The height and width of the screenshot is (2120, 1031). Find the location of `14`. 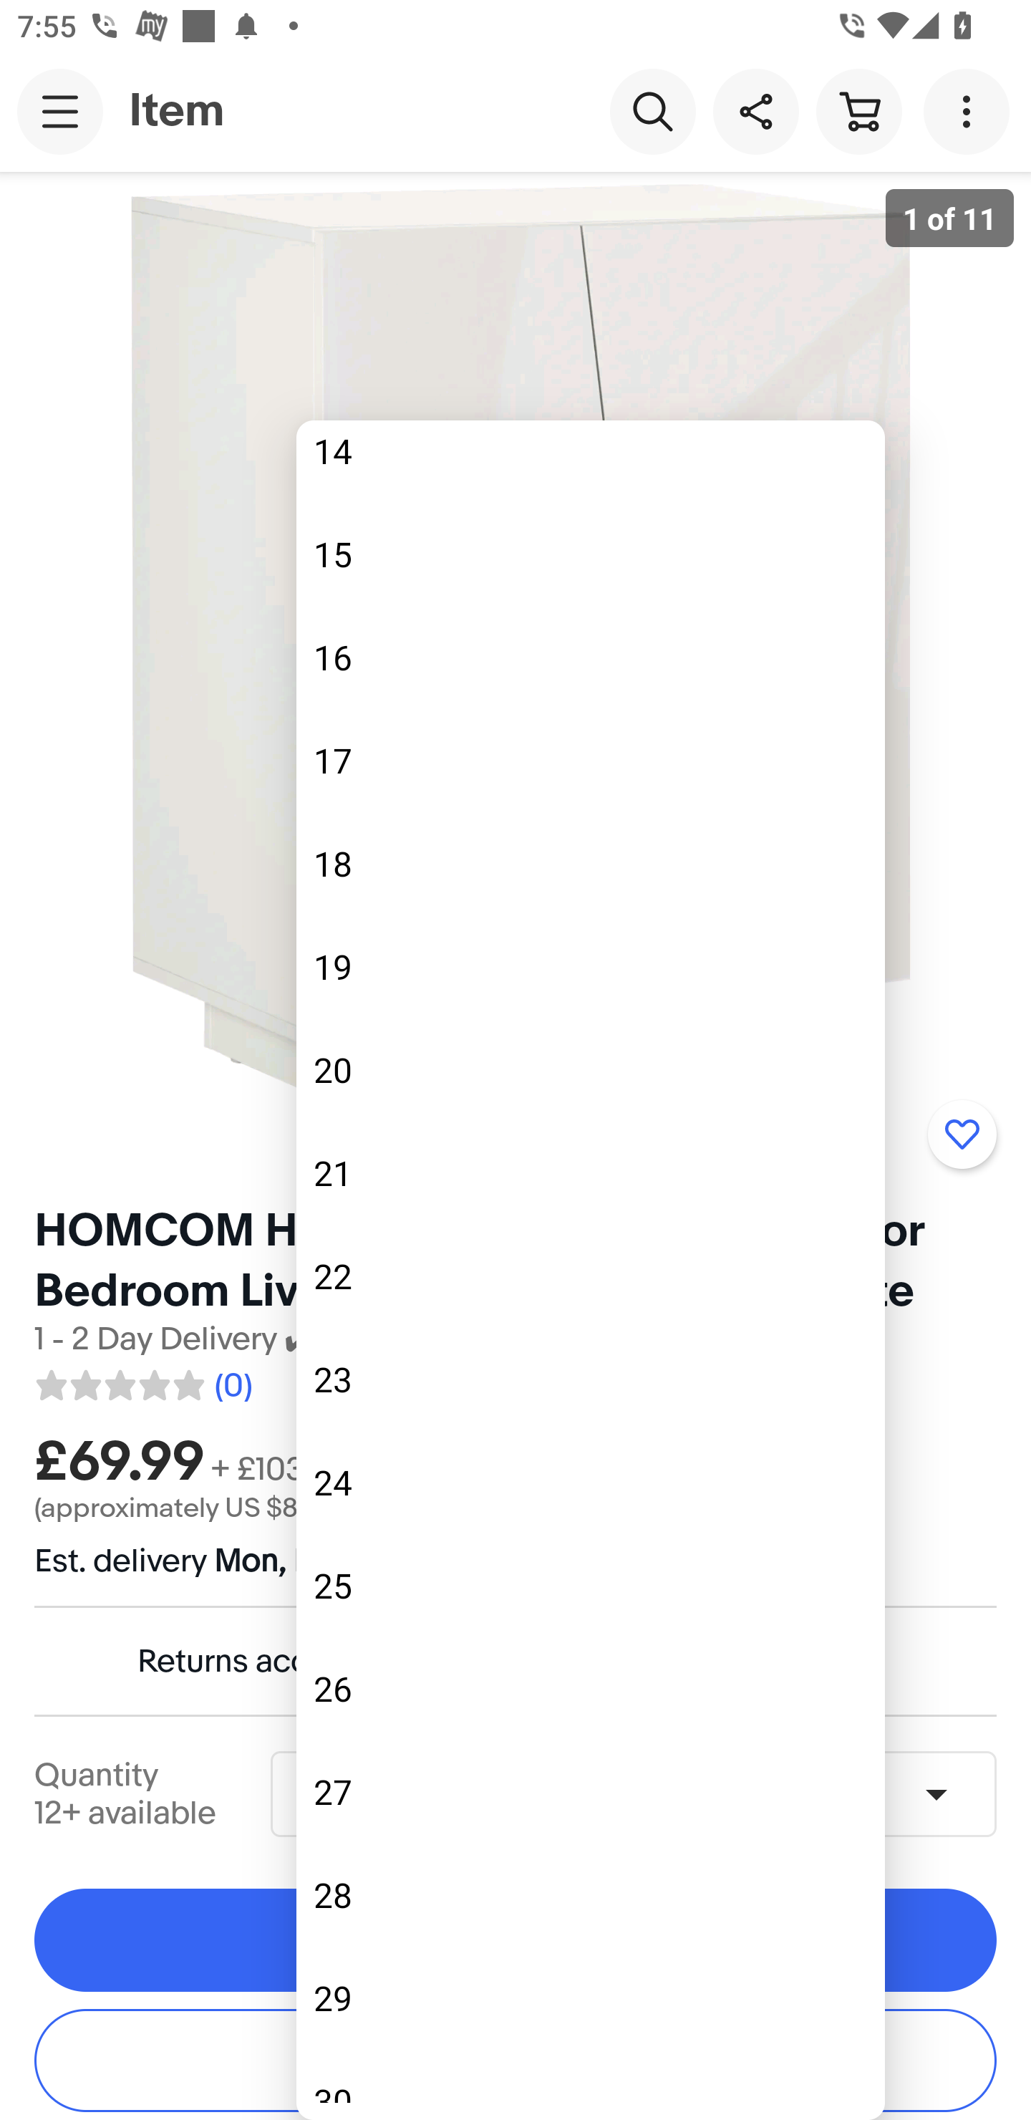

14 is located at coordinates (590, 469).